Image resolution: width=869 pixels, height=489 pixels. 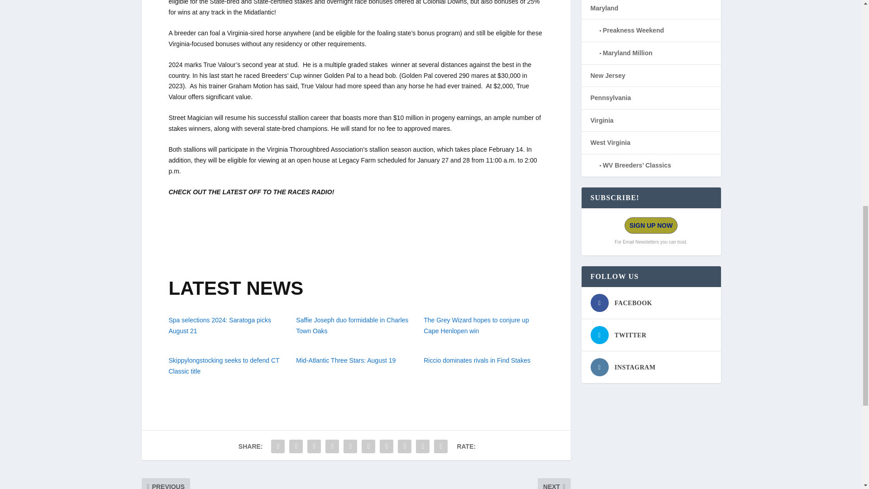 I want to click on Share "Stallion True Valour moves to Virginia" via Tumblr, so click(x=332, y=446).